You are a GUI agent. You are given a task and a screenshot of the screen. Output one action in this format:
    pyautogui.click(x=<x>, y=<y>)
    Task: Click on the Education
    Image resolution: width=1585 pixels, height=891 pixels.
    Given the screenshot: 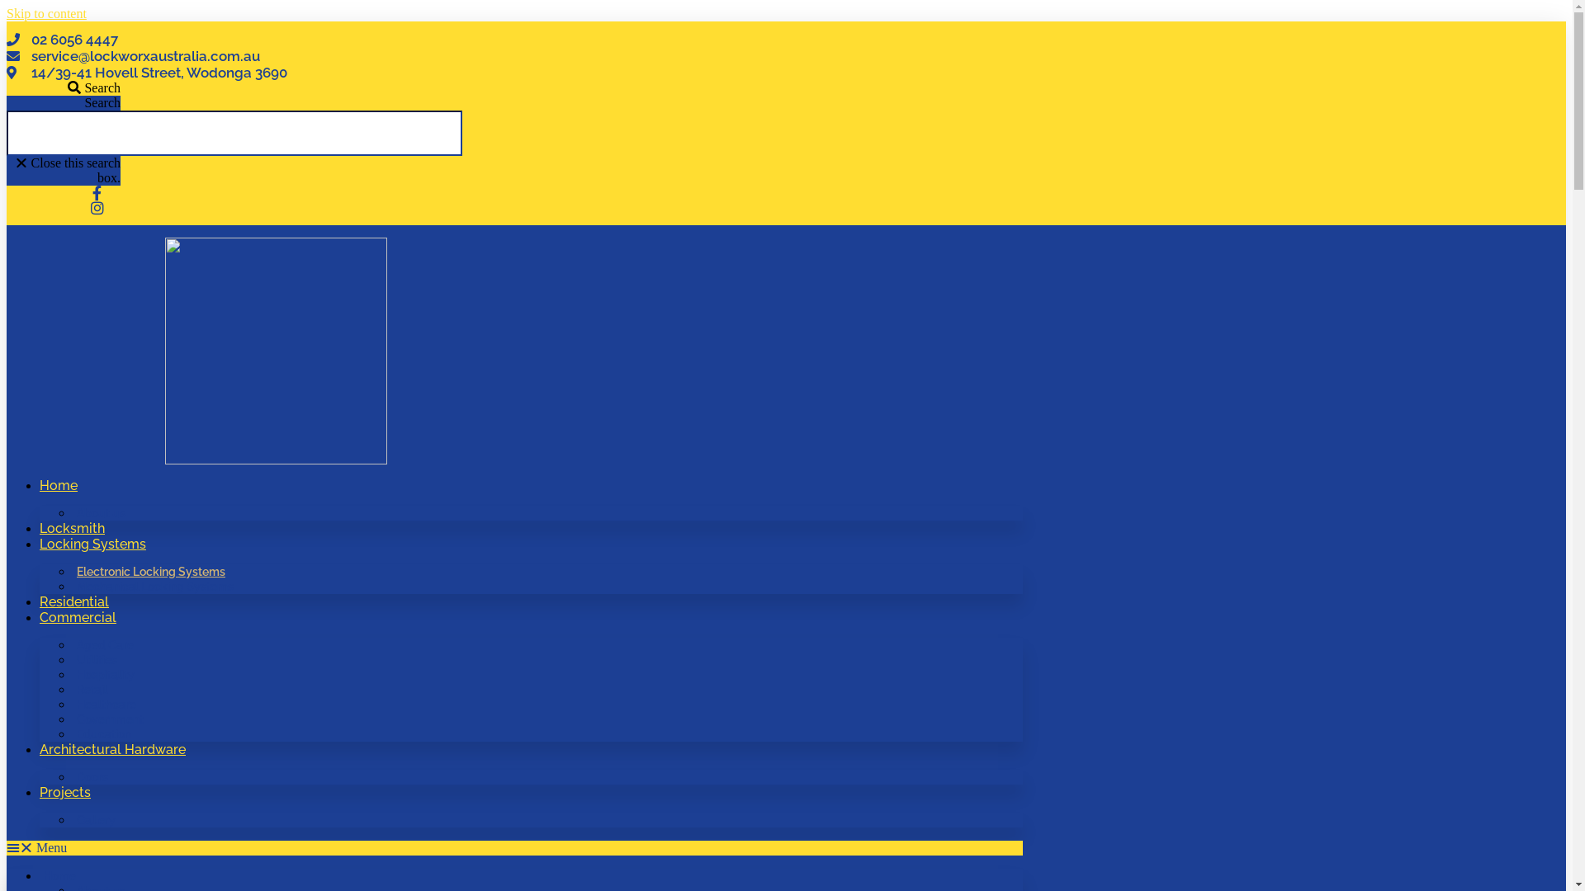 What is the action you would take?
    pyautogui.click(x=104, y=734)
    